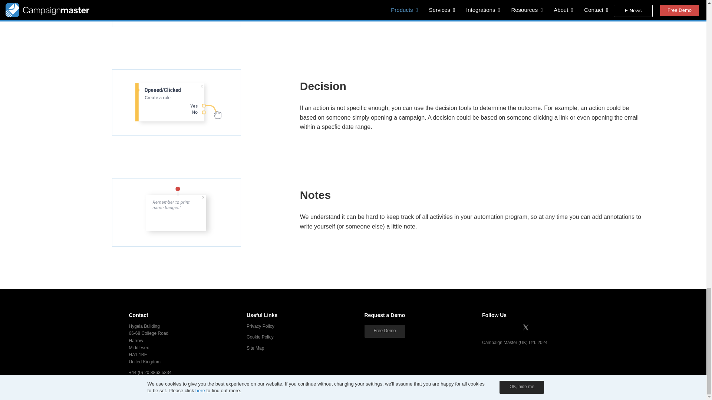 The image size is (712, 400). I want to click on Privacy Policy, so click(260, 326).